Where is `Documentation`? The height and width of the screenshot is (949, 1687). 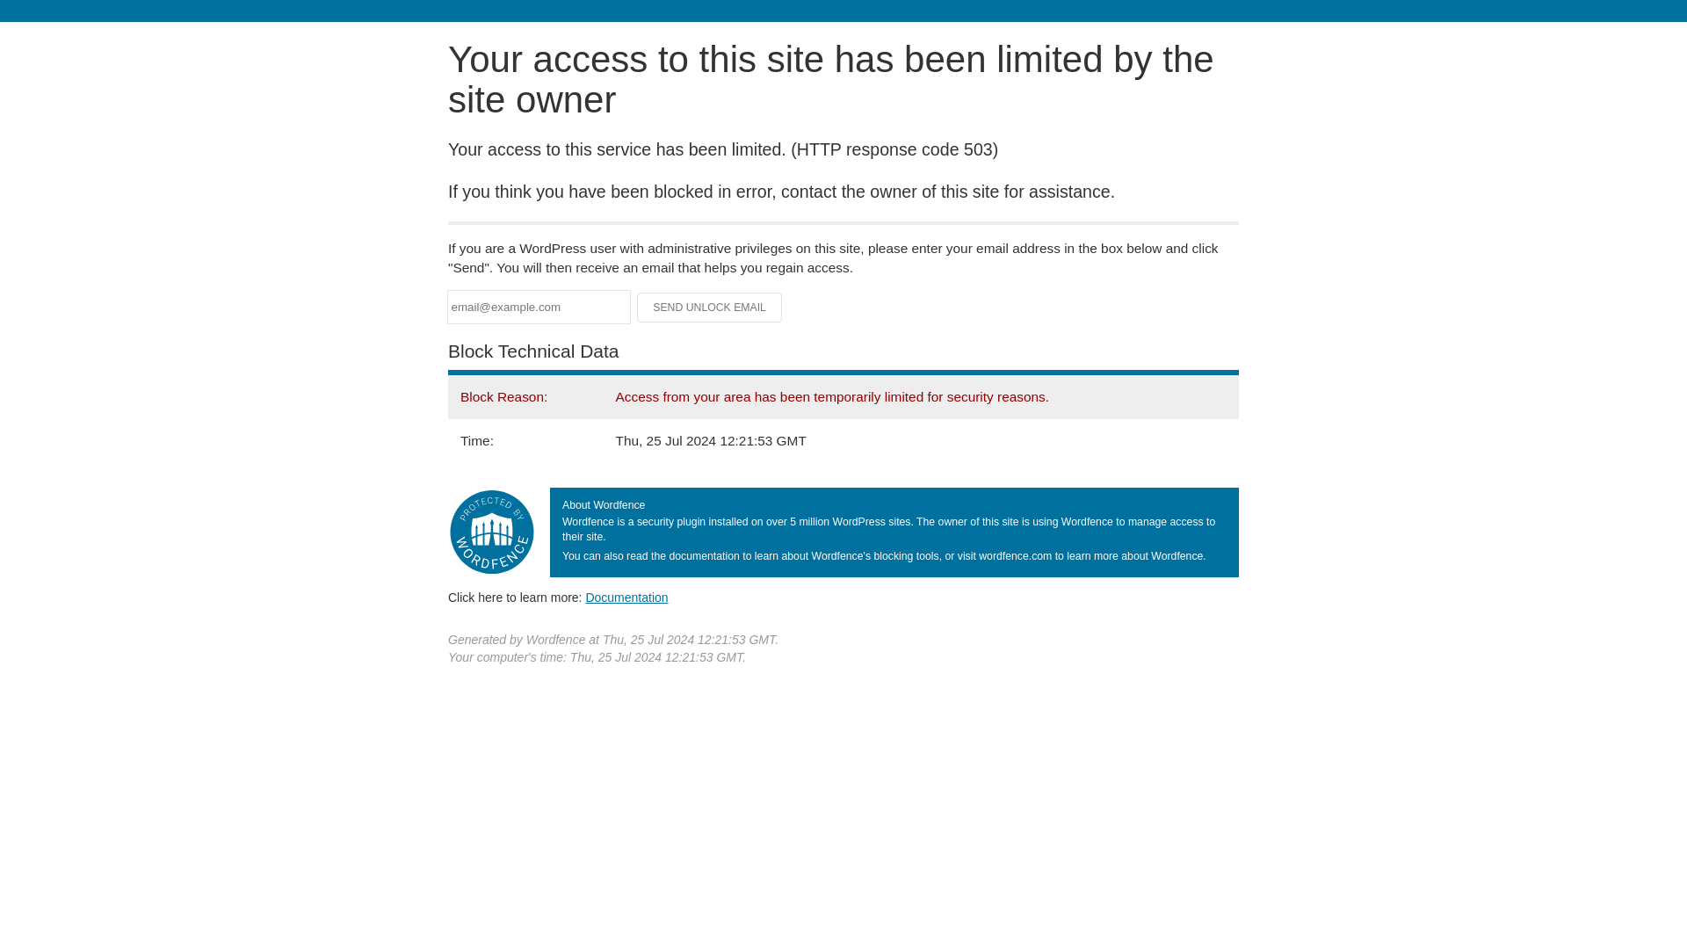 Documentation is located at coordinates (626, 597).